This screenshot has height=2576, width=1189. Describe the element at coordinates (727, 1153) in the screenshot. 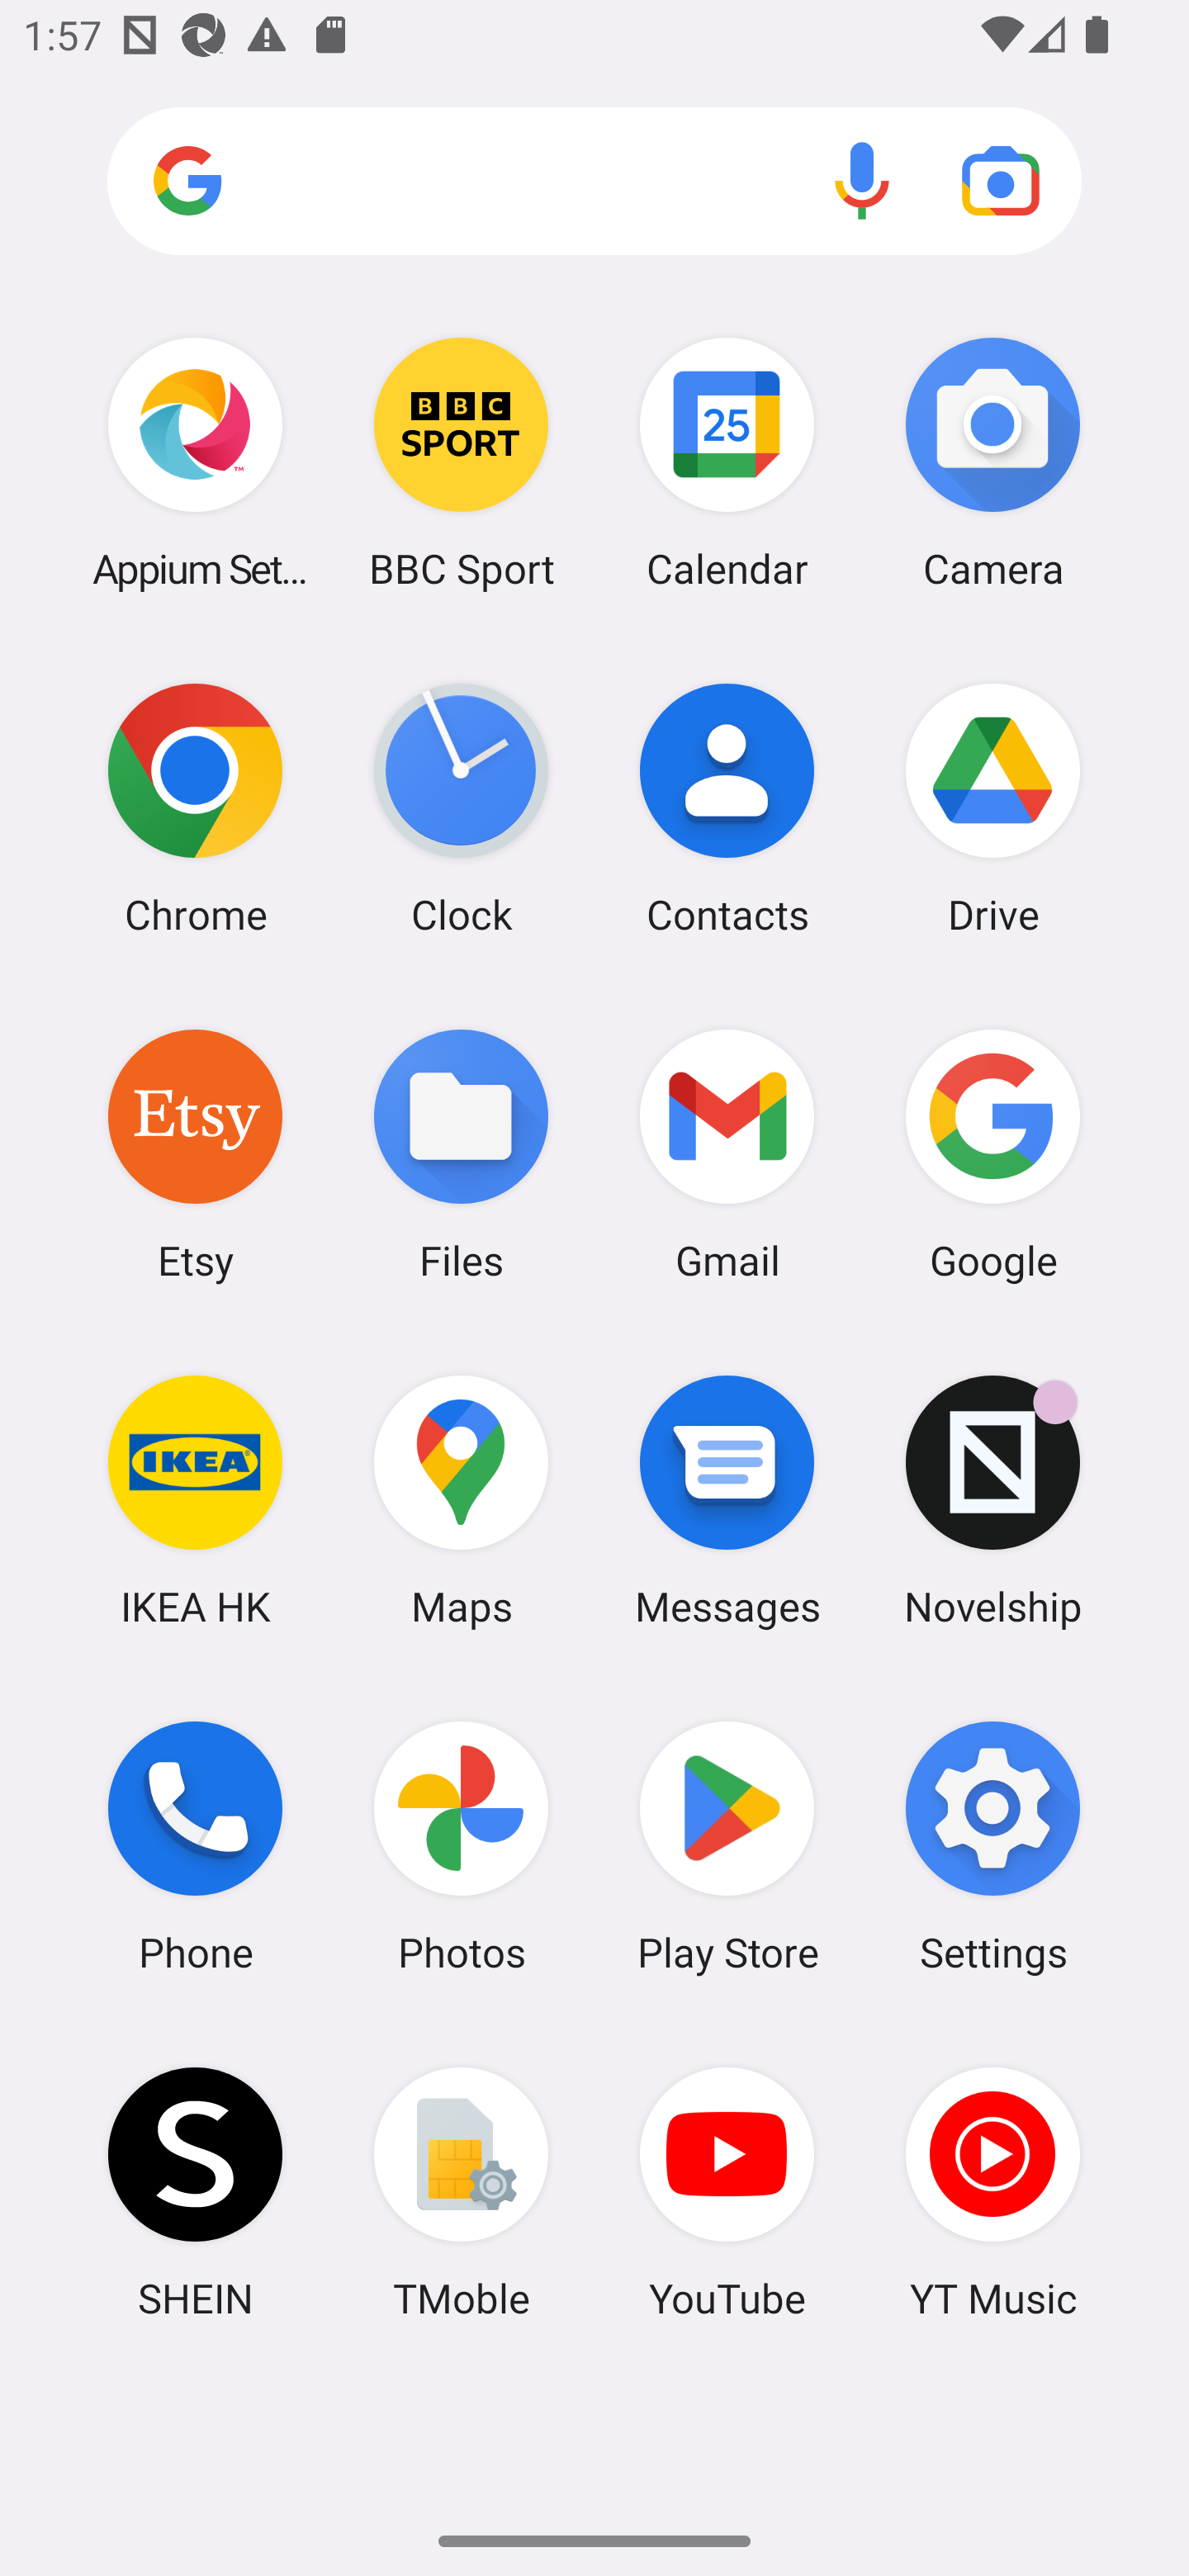

I see `Gmail` at that location.